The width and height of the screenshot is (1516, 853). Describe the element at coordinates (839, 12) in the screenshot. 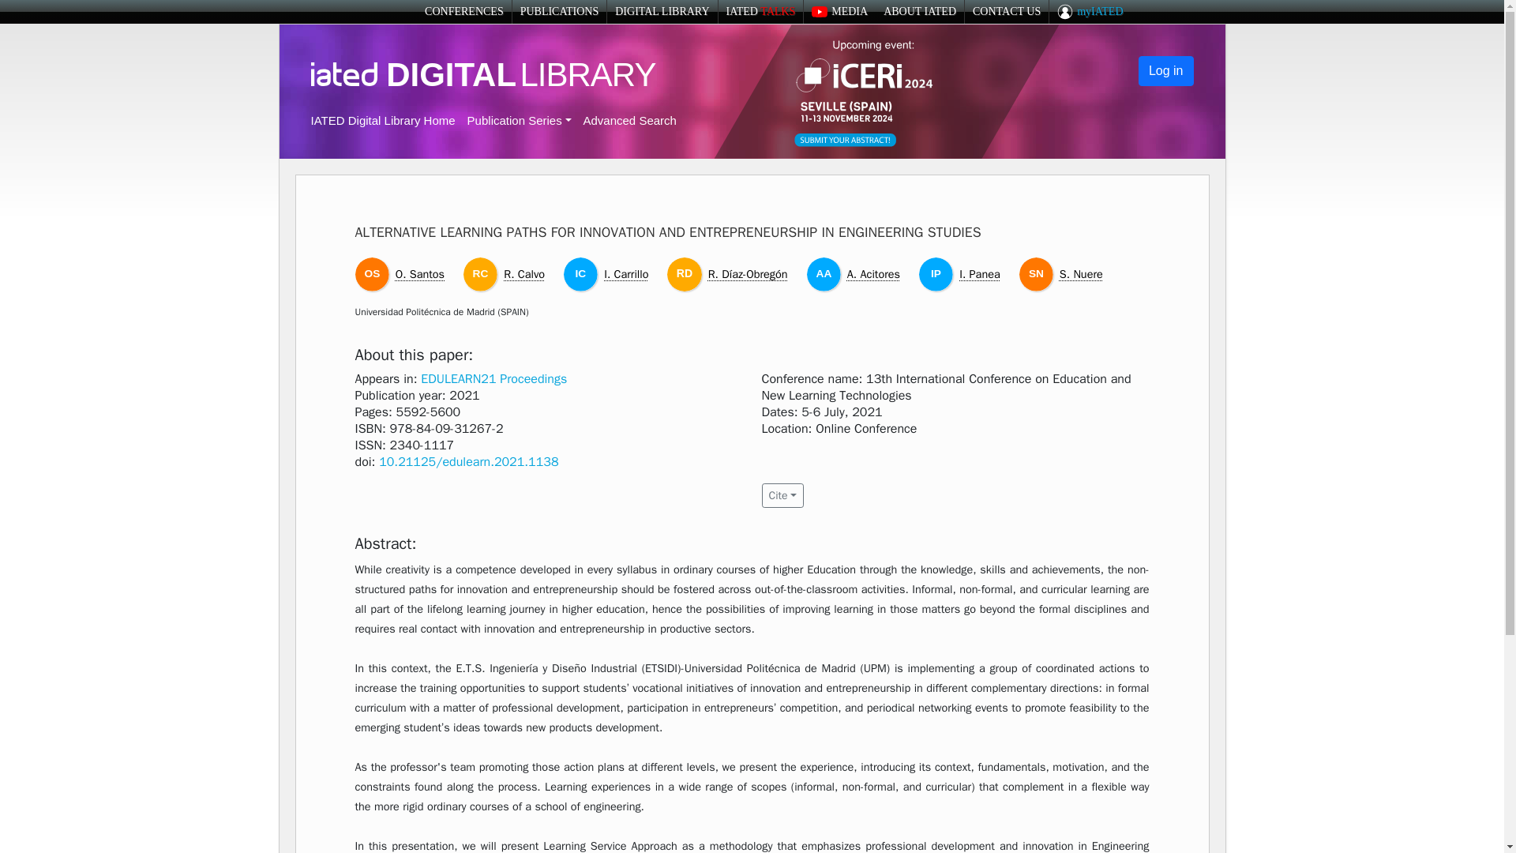

I see `MEDIA` at that location.